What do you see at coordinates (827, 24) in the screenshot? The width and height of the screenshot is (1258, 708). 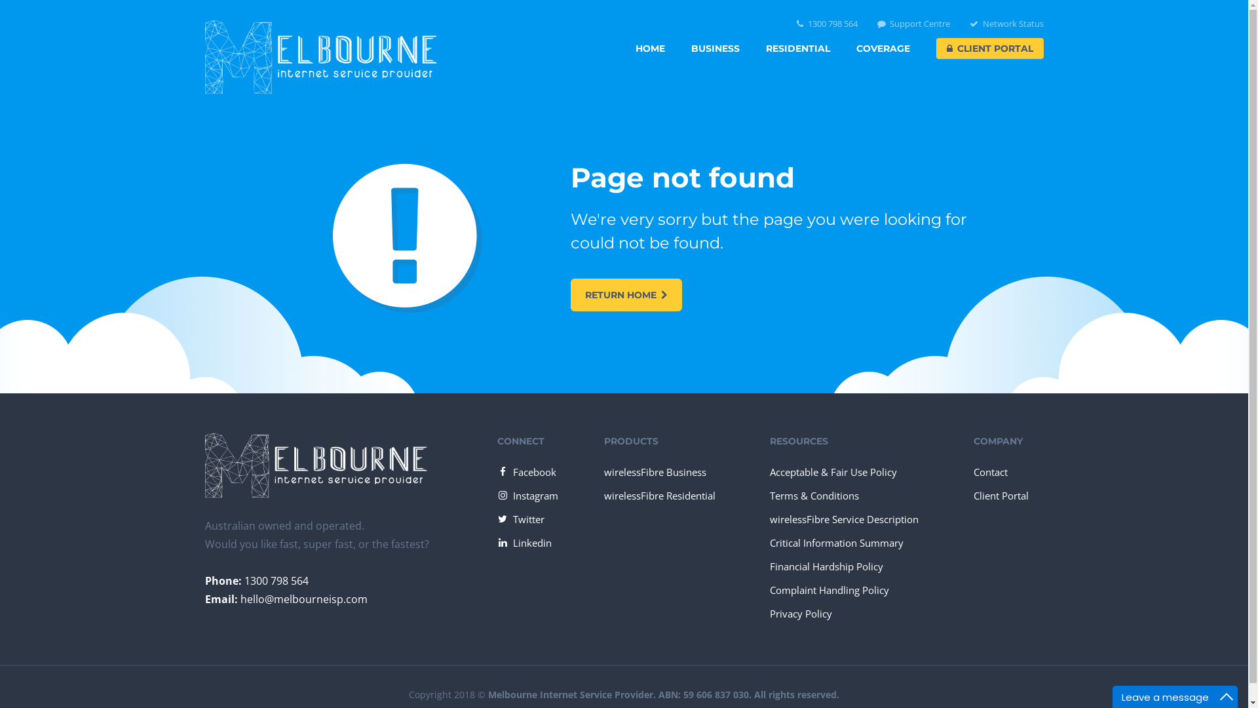 I see `1300 798 564` at bounding box center [827, 24].